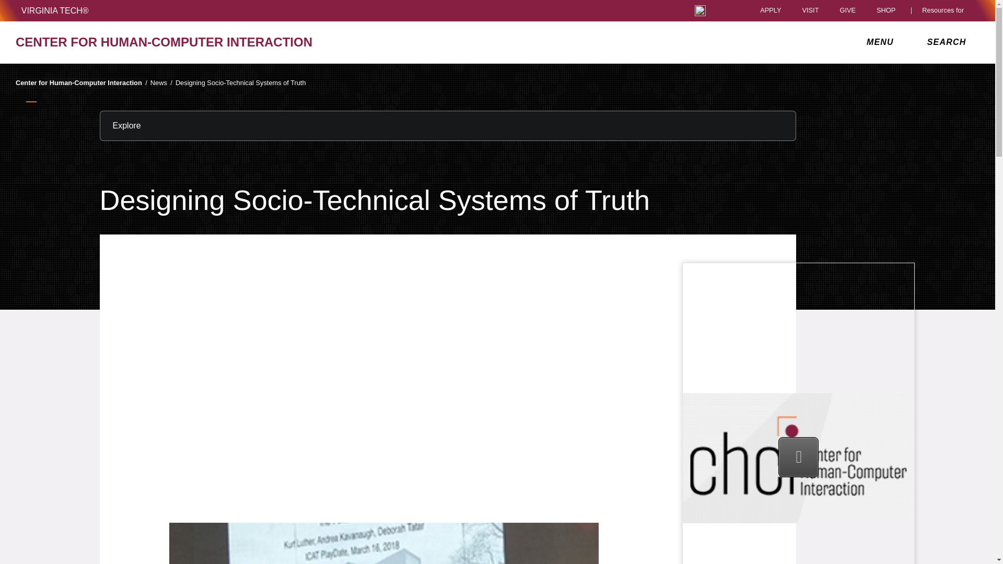 The width and height of the screenshot is (1003, 564). I want to click on SHOP, so click(889, 10).